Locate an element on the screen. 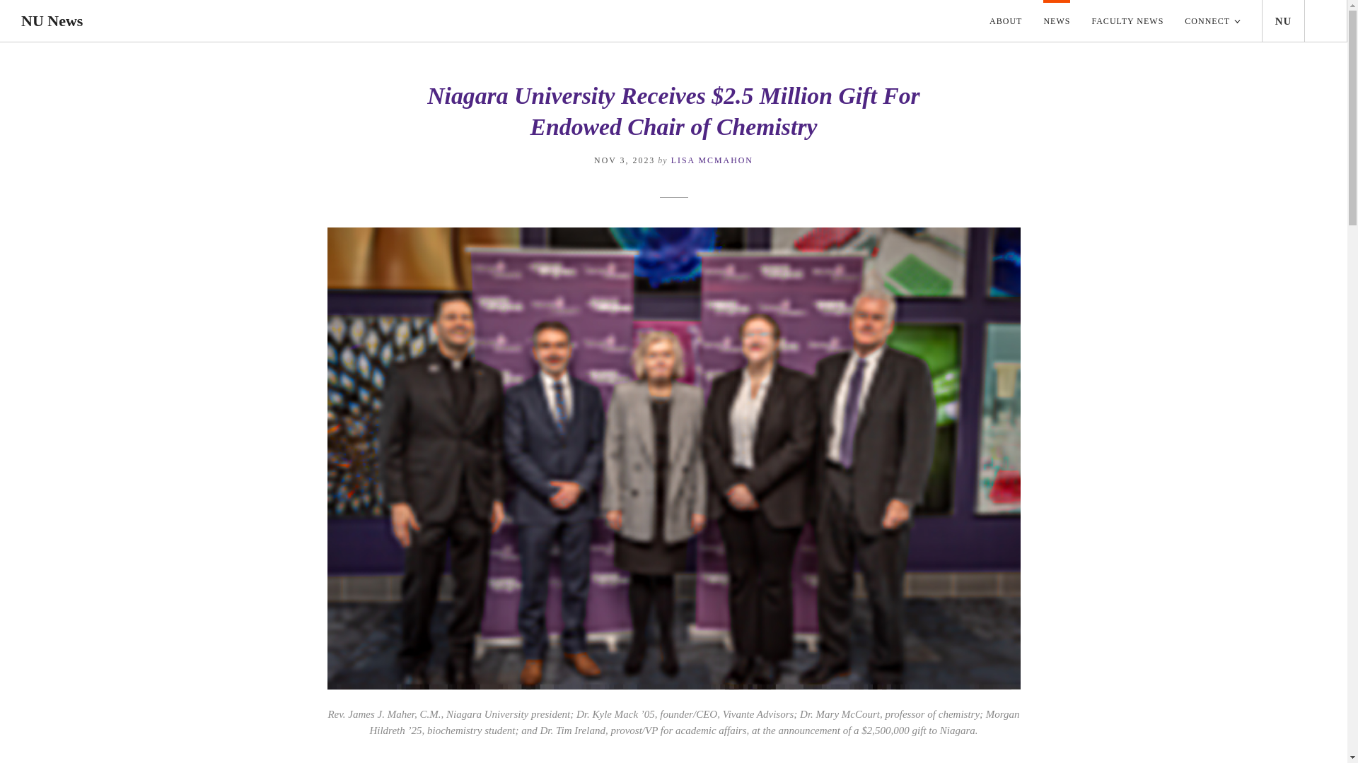 The height and width of the screenshot is (763, 1358). LISA MCMAHON is located at coordinates (712, 160).